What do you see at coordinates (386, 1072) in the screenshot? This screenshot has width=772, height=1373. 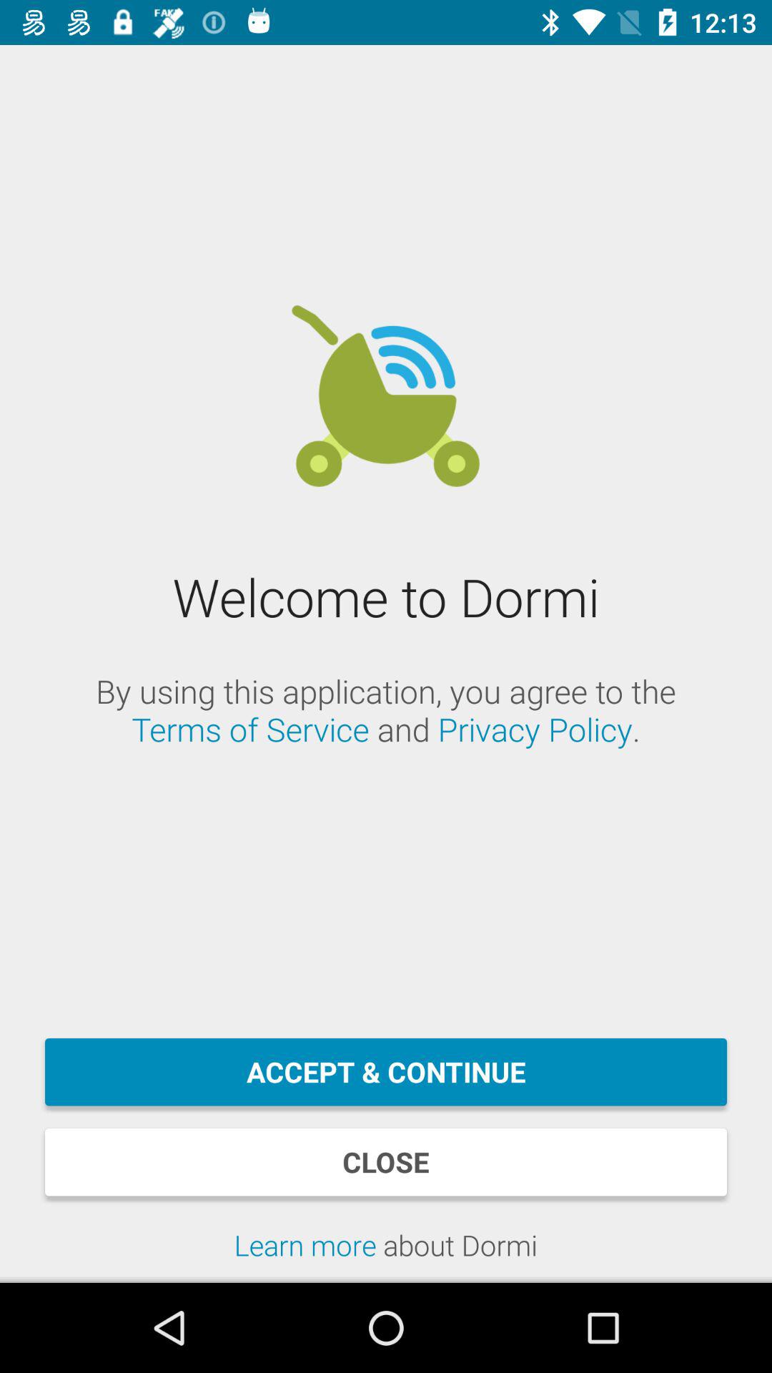 I see `select item above the close icon` at bounding box center [386, 1072].